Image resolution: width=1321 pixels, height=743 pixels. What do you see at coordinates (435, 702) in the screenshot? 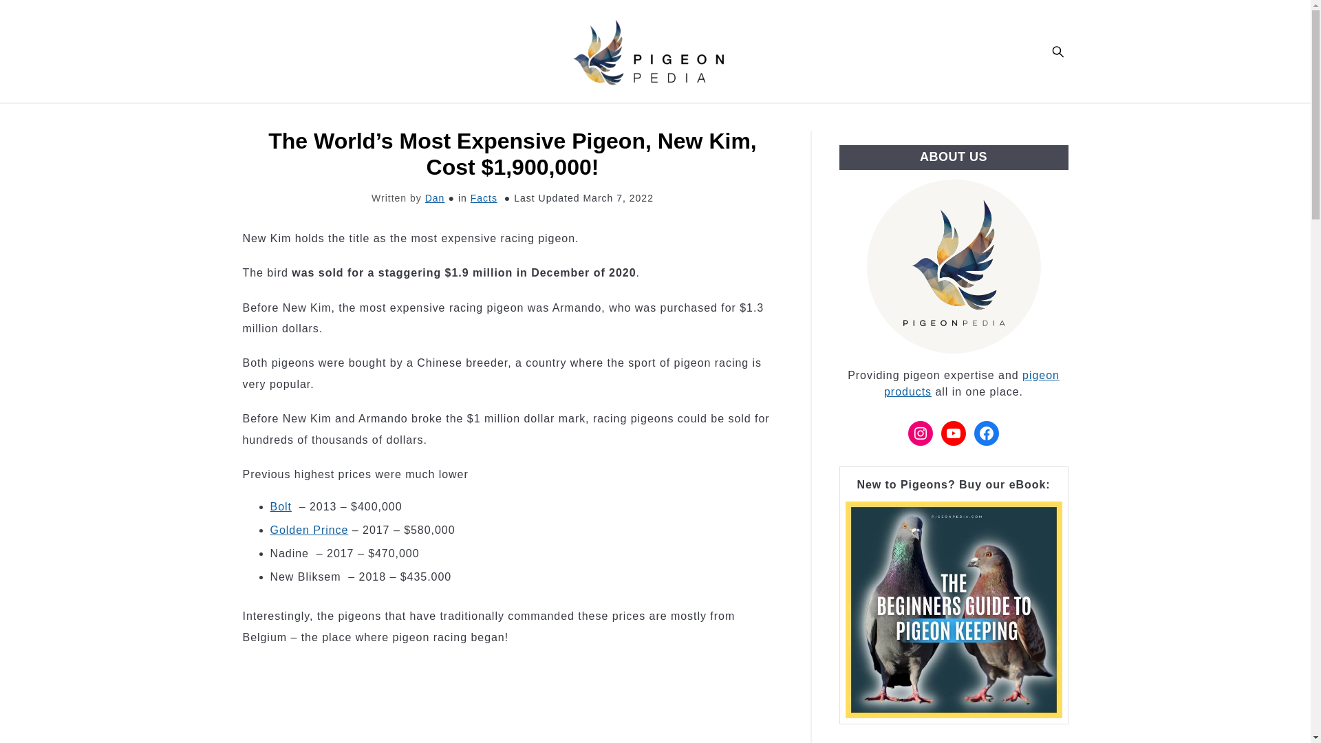
I see `YouTube video player` at bounding box center [435, 702].